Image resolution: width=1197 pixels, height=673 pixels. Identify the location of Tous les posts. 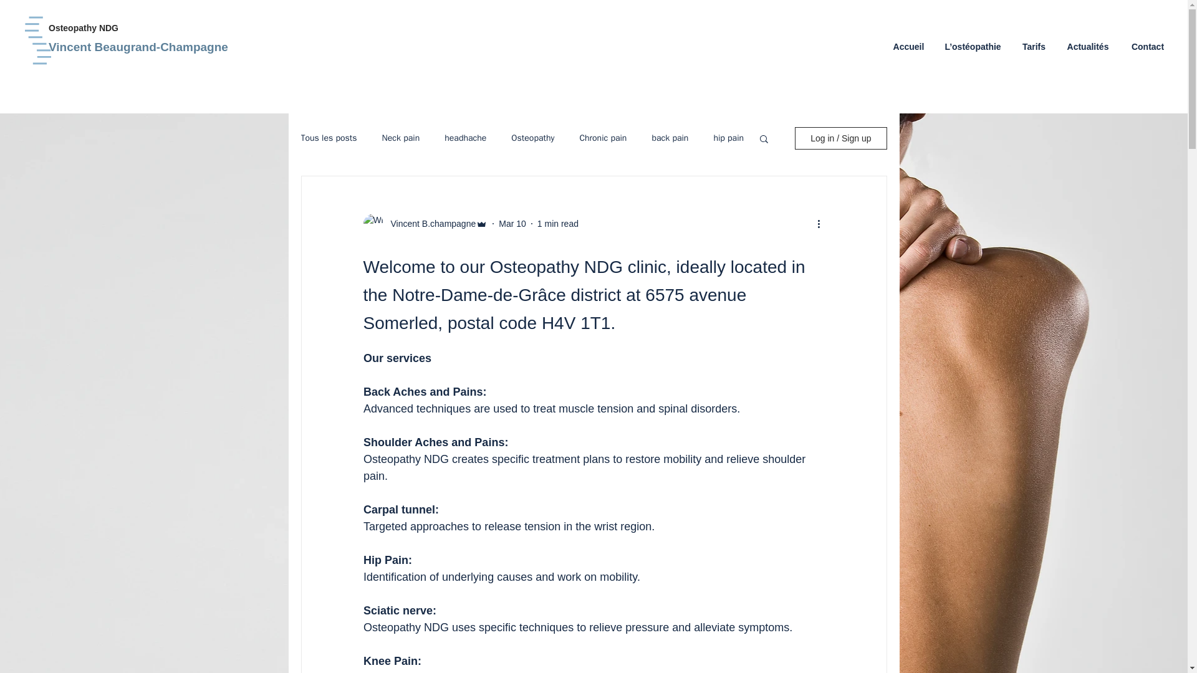
(328, 138).